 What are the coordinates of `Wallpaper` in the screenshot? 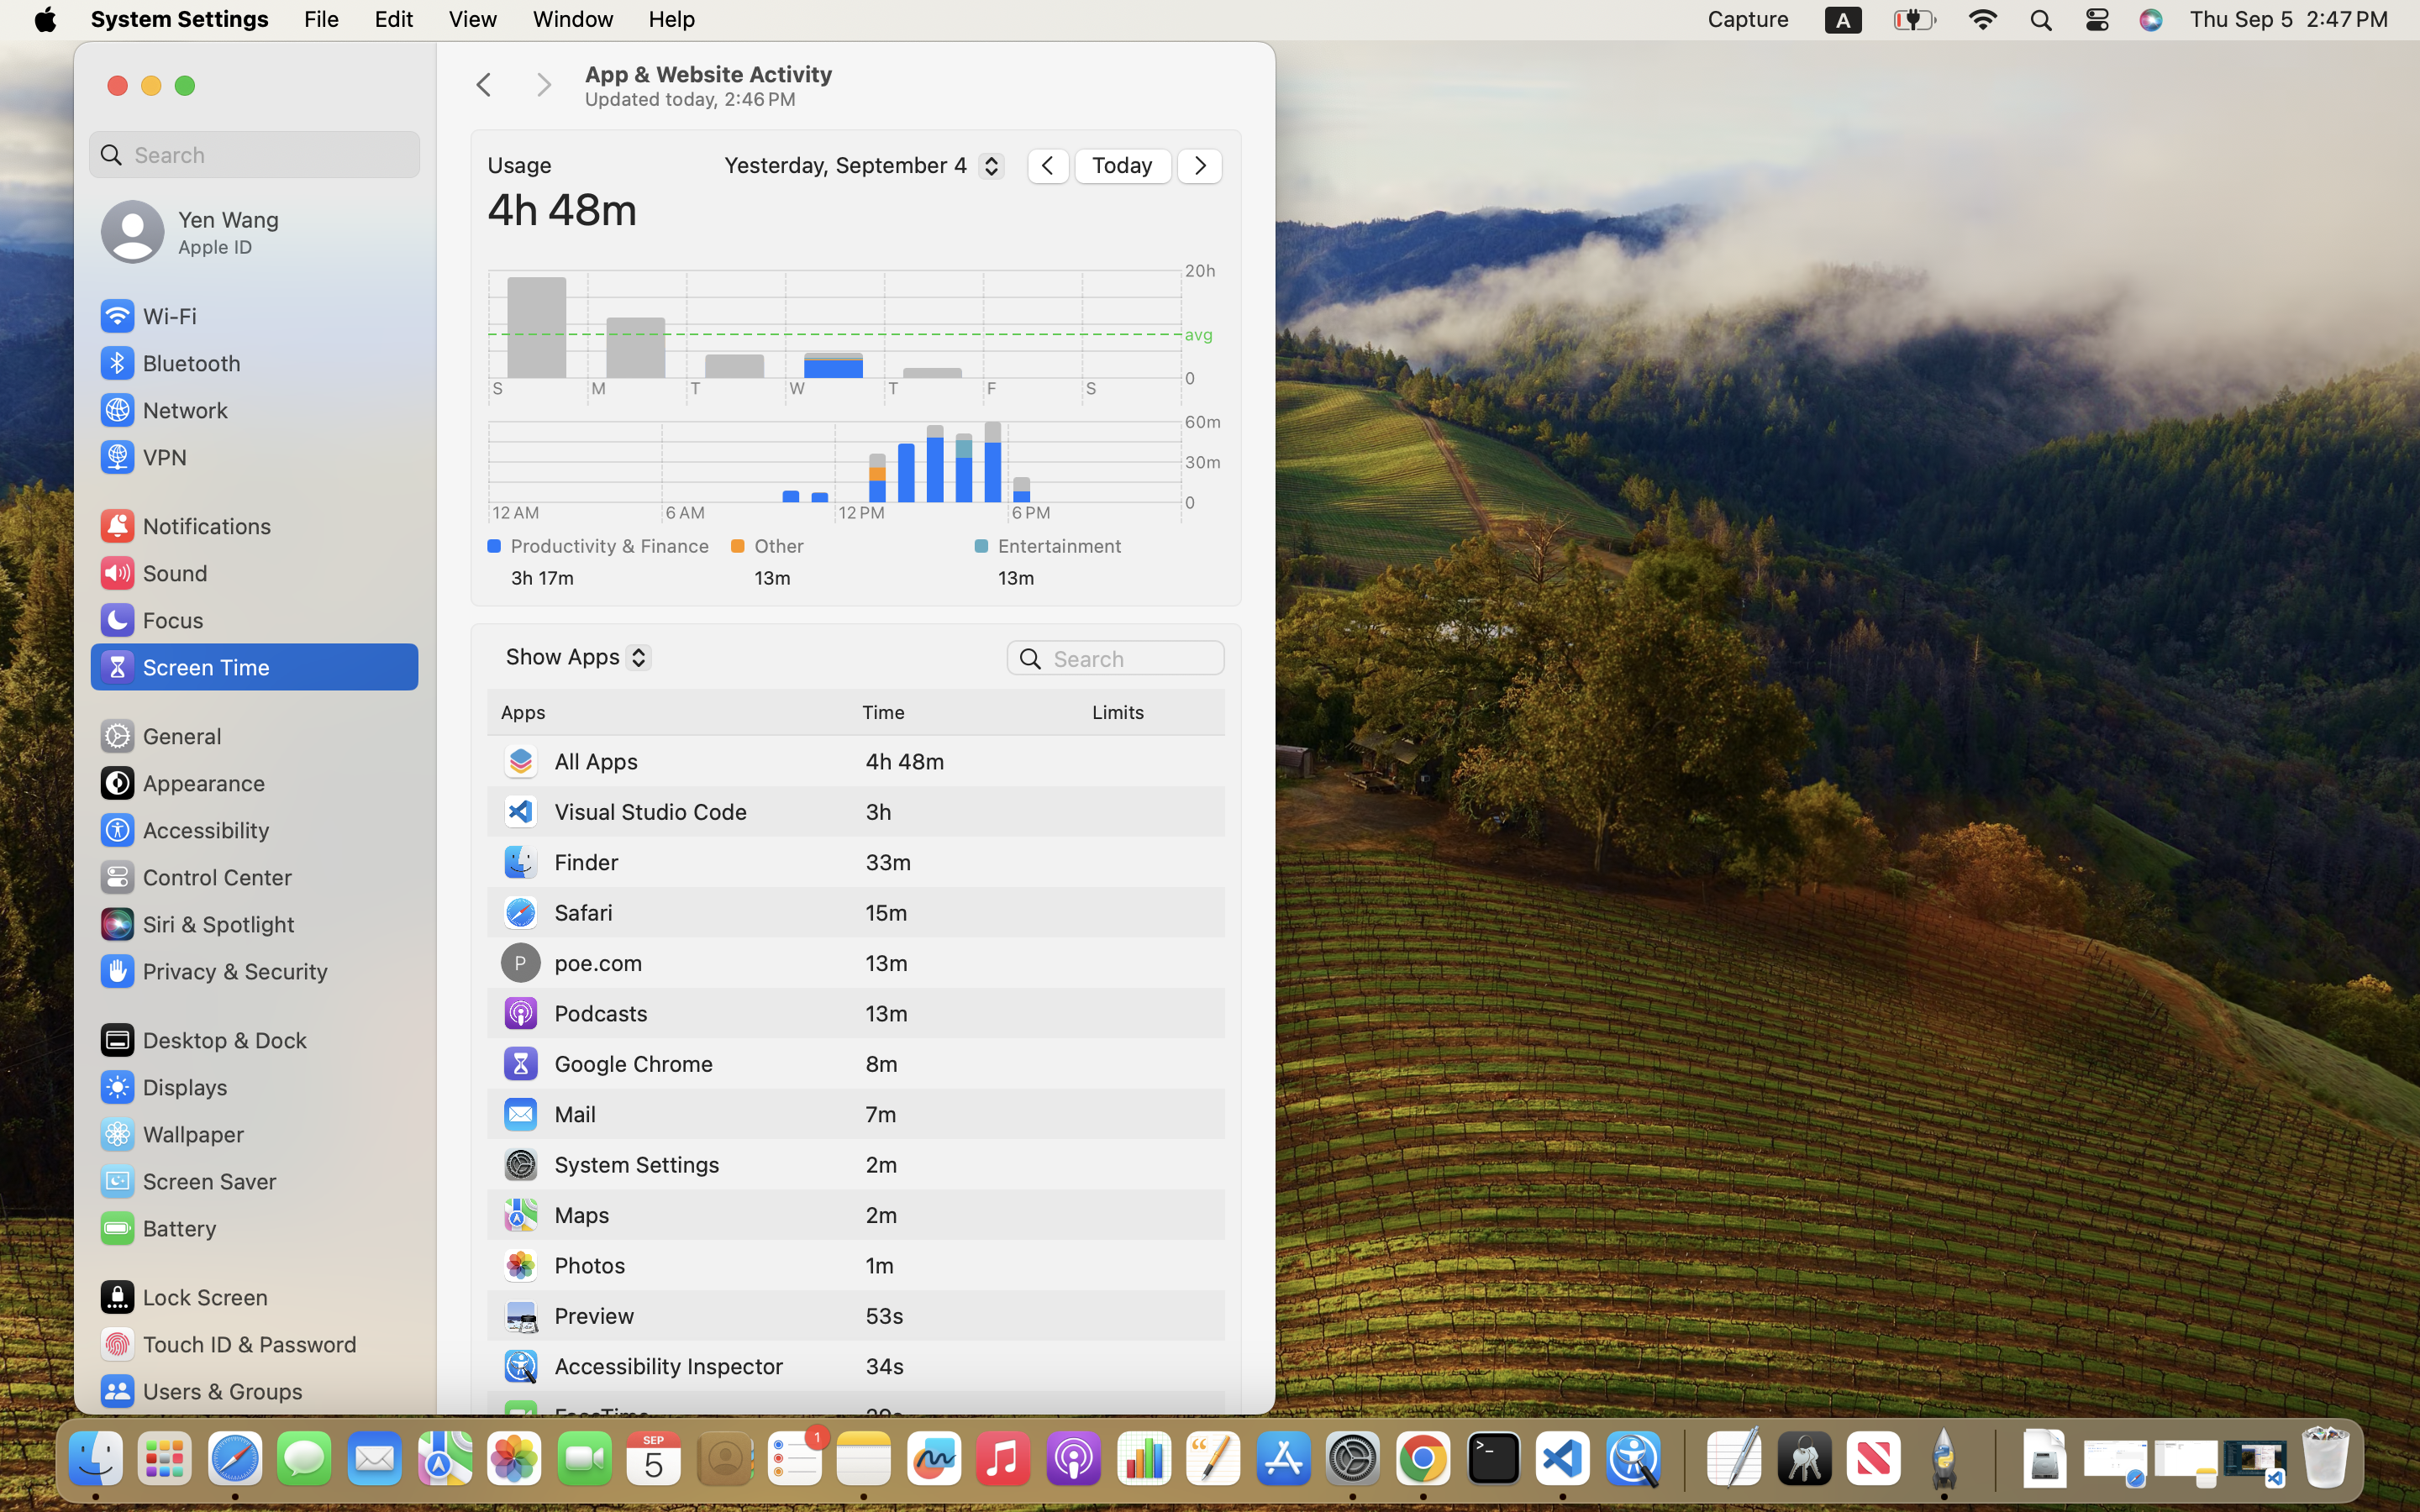 It's located at (171, 1134).